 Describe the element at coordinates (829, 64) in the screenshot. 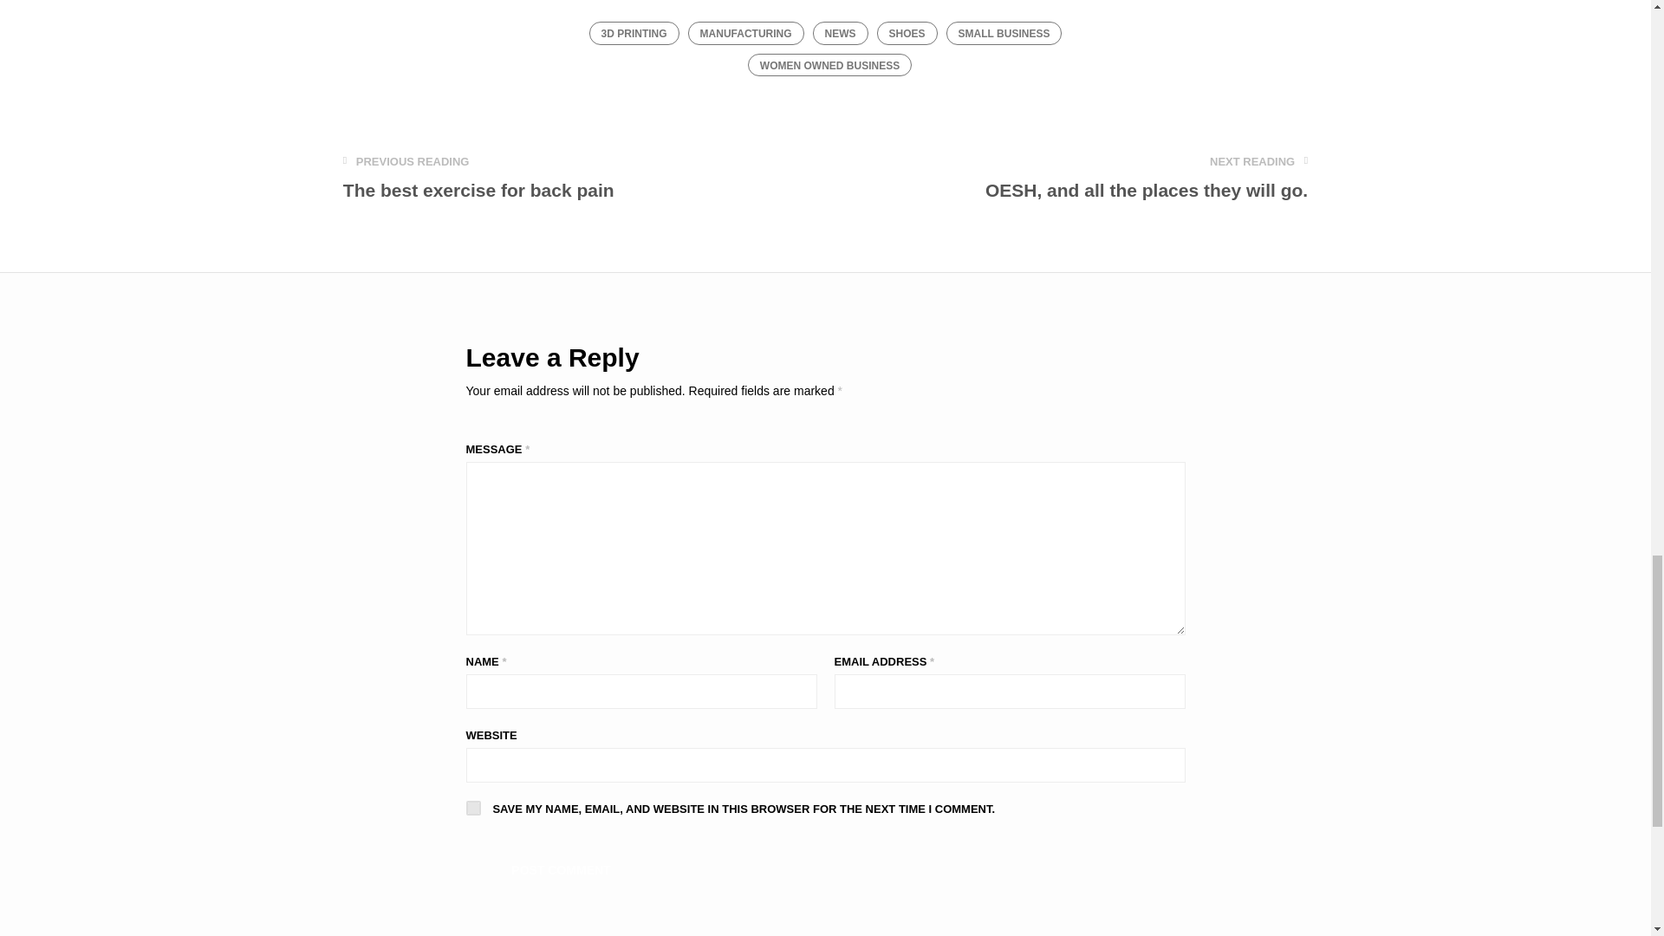

I see `WOMEN OWNED BUSINESS` at that location.